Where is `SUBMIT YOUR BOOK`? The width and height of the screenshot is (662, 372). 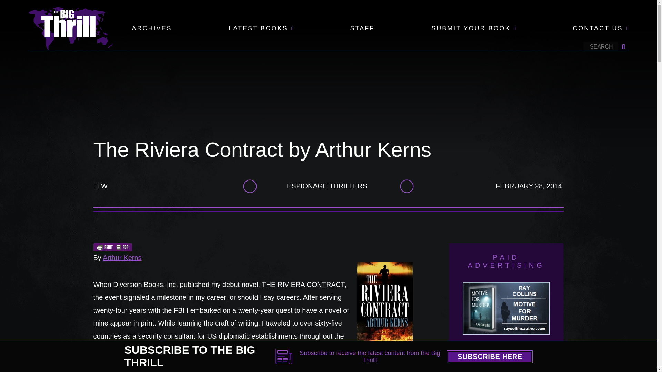 SUBMIT YOUR BOOK is located at coordinates (471, 29).